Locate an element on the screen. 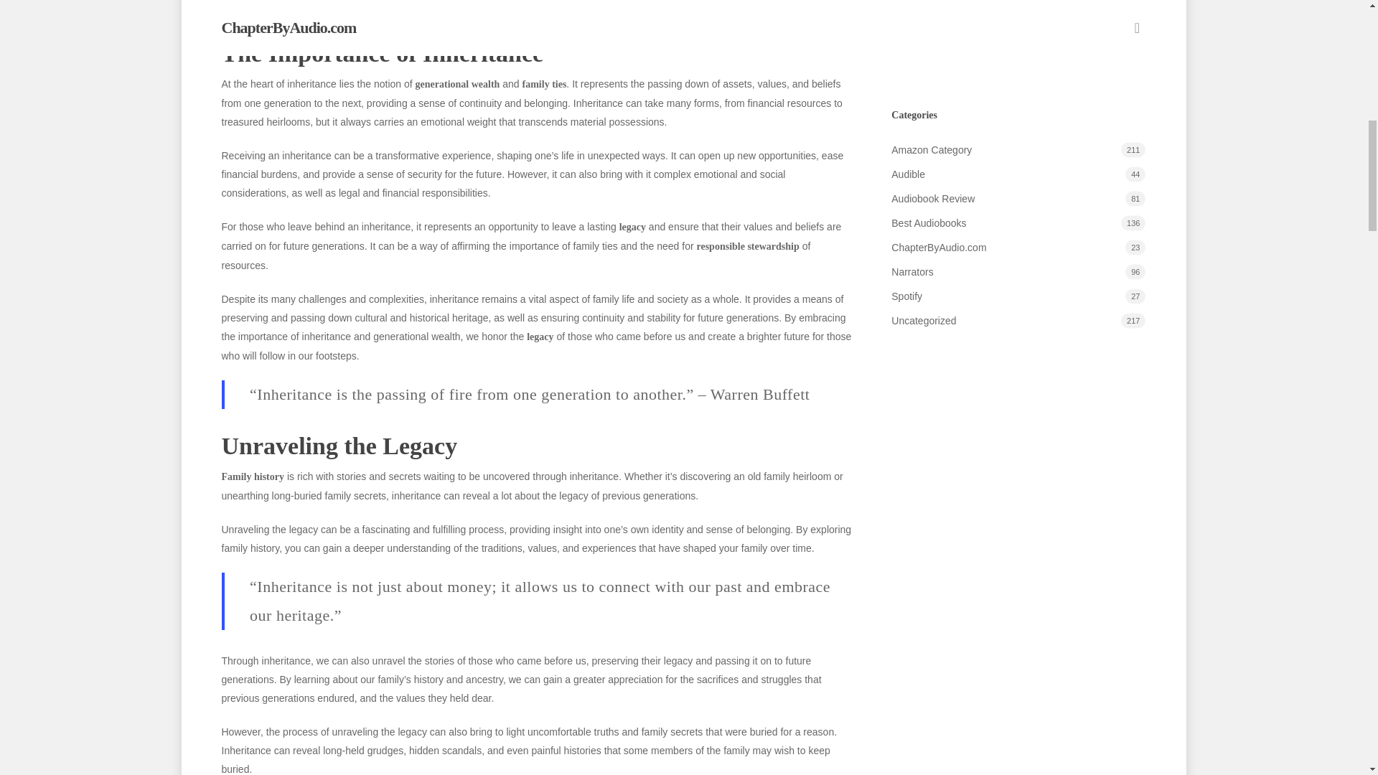  Prime Sonic Delights: Free Audiobooks Awaits is located at coordinates (1018, 49).